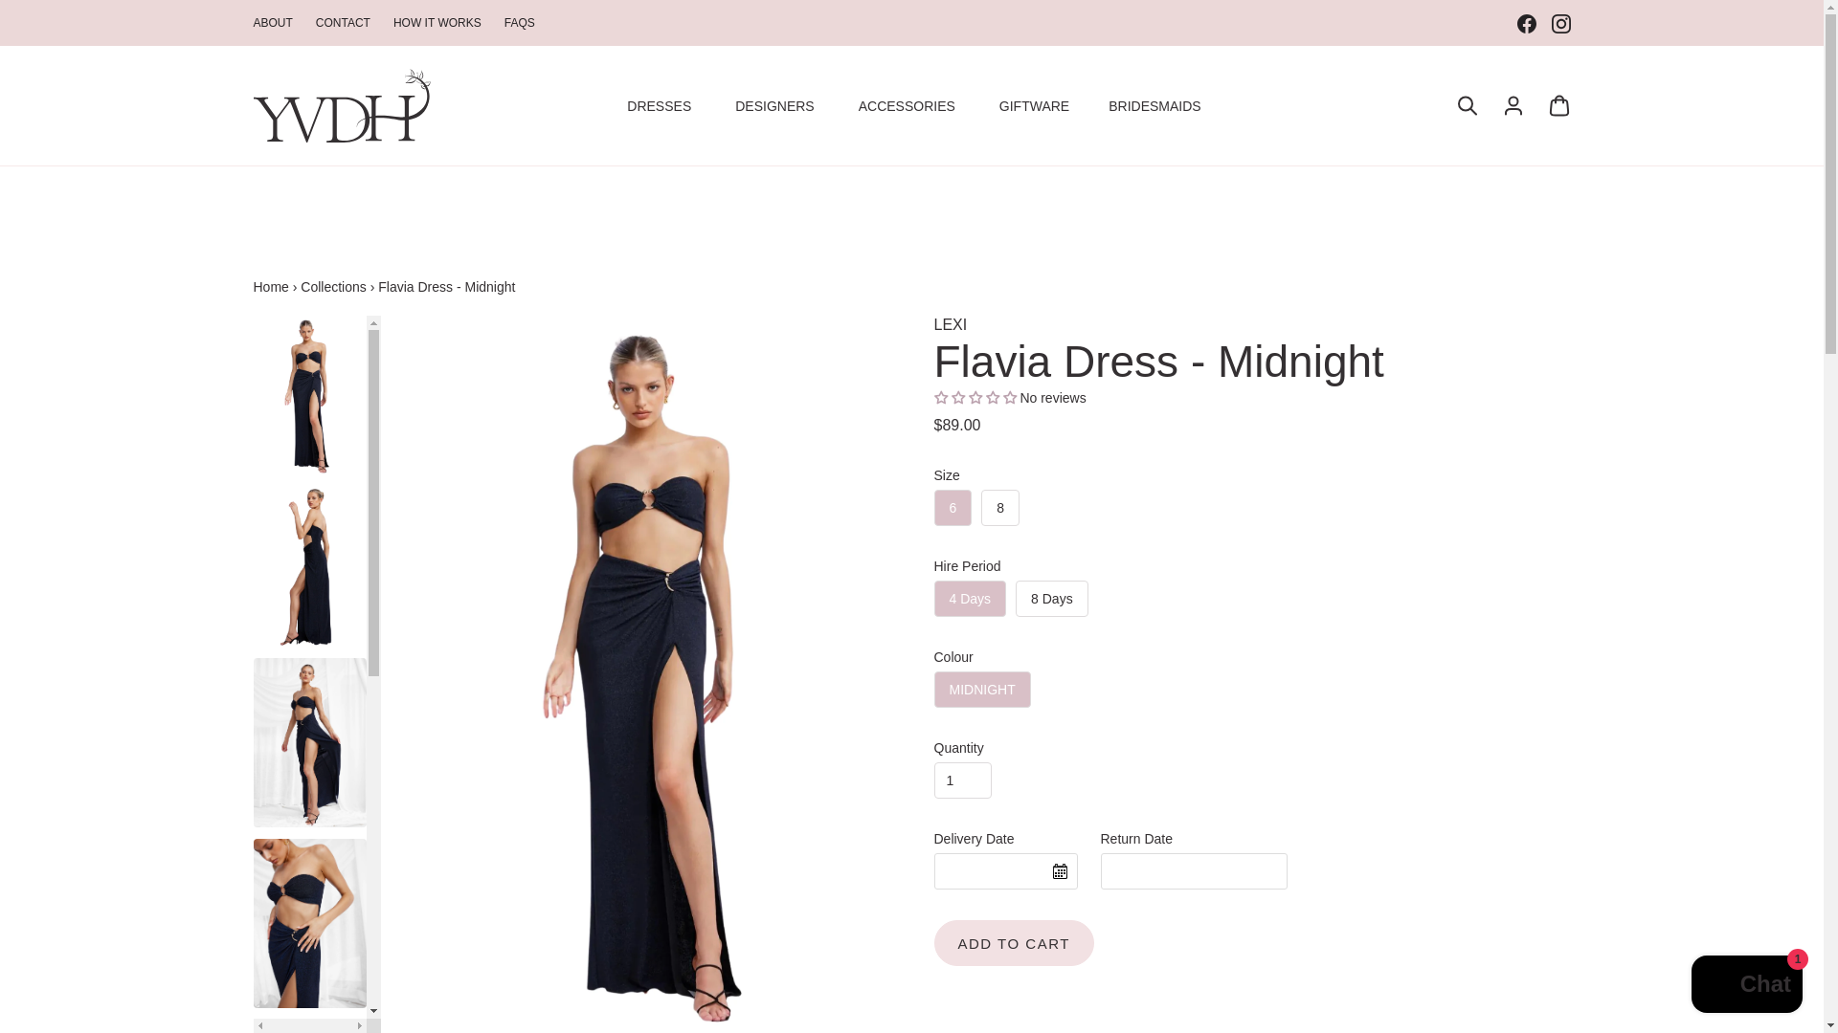 This screenshot has width=1838, height=1033. I want to click on Home, so click(270, 286).